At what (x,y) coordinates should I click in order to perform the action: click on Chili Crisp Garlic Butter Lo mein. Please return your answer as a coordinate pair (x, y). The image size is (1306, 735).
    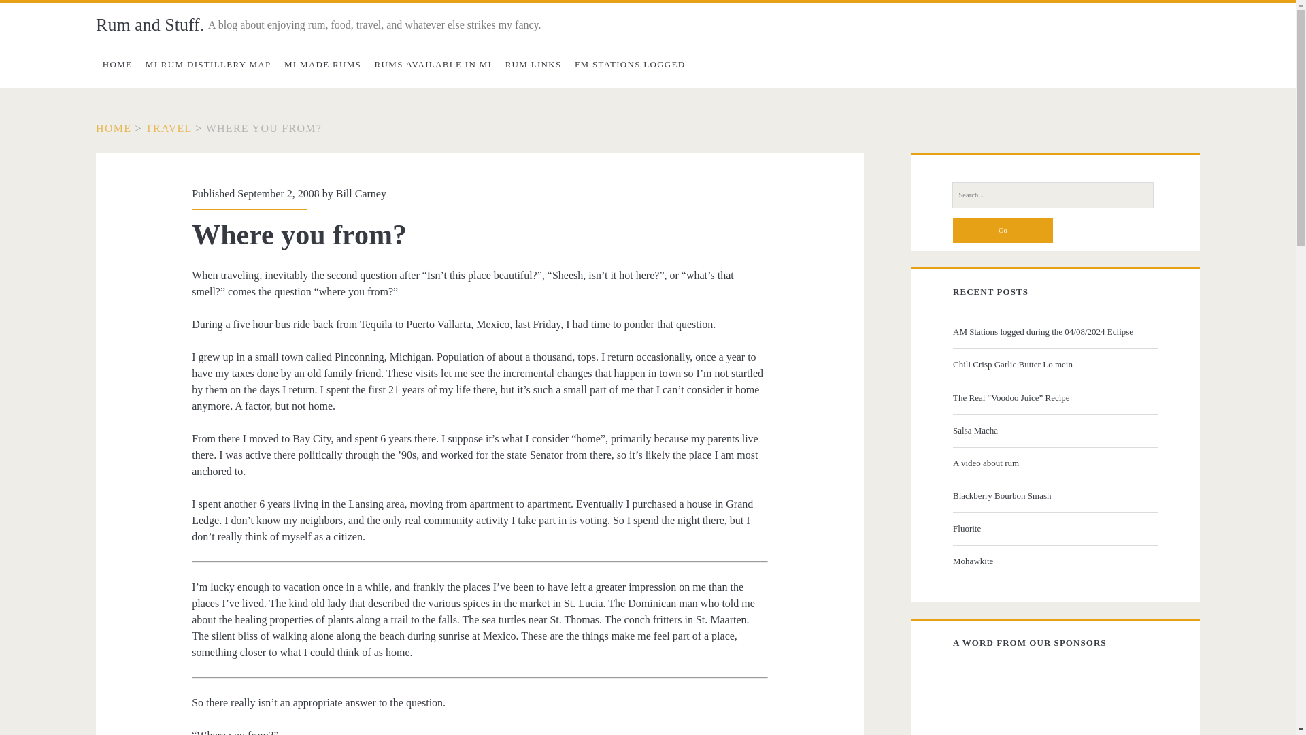
    Looking at the image, I should click on (1054, 364).